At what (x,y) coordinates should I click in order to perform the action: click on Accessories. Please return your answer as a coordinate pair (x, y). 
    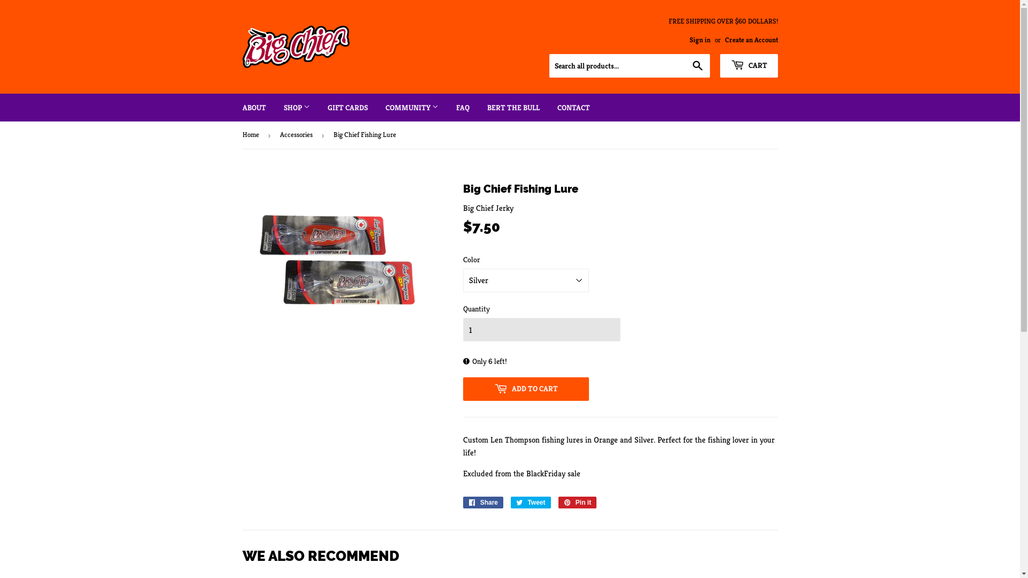
    Looking at the image, I should click on (298, 135).